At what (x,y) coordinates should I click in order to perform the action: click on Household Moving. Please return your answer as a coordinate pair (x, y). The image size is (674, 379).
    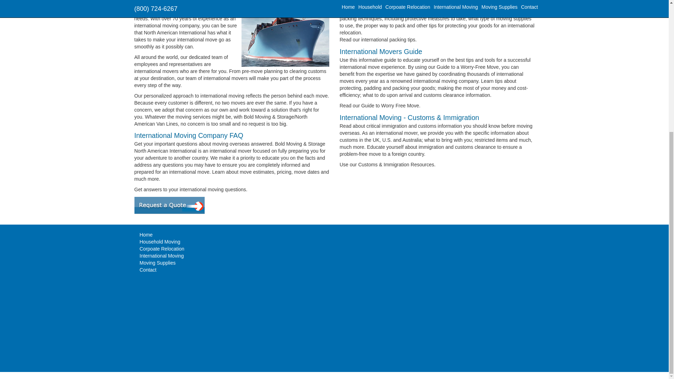
    Looking at the image, I should click on (160, 241).